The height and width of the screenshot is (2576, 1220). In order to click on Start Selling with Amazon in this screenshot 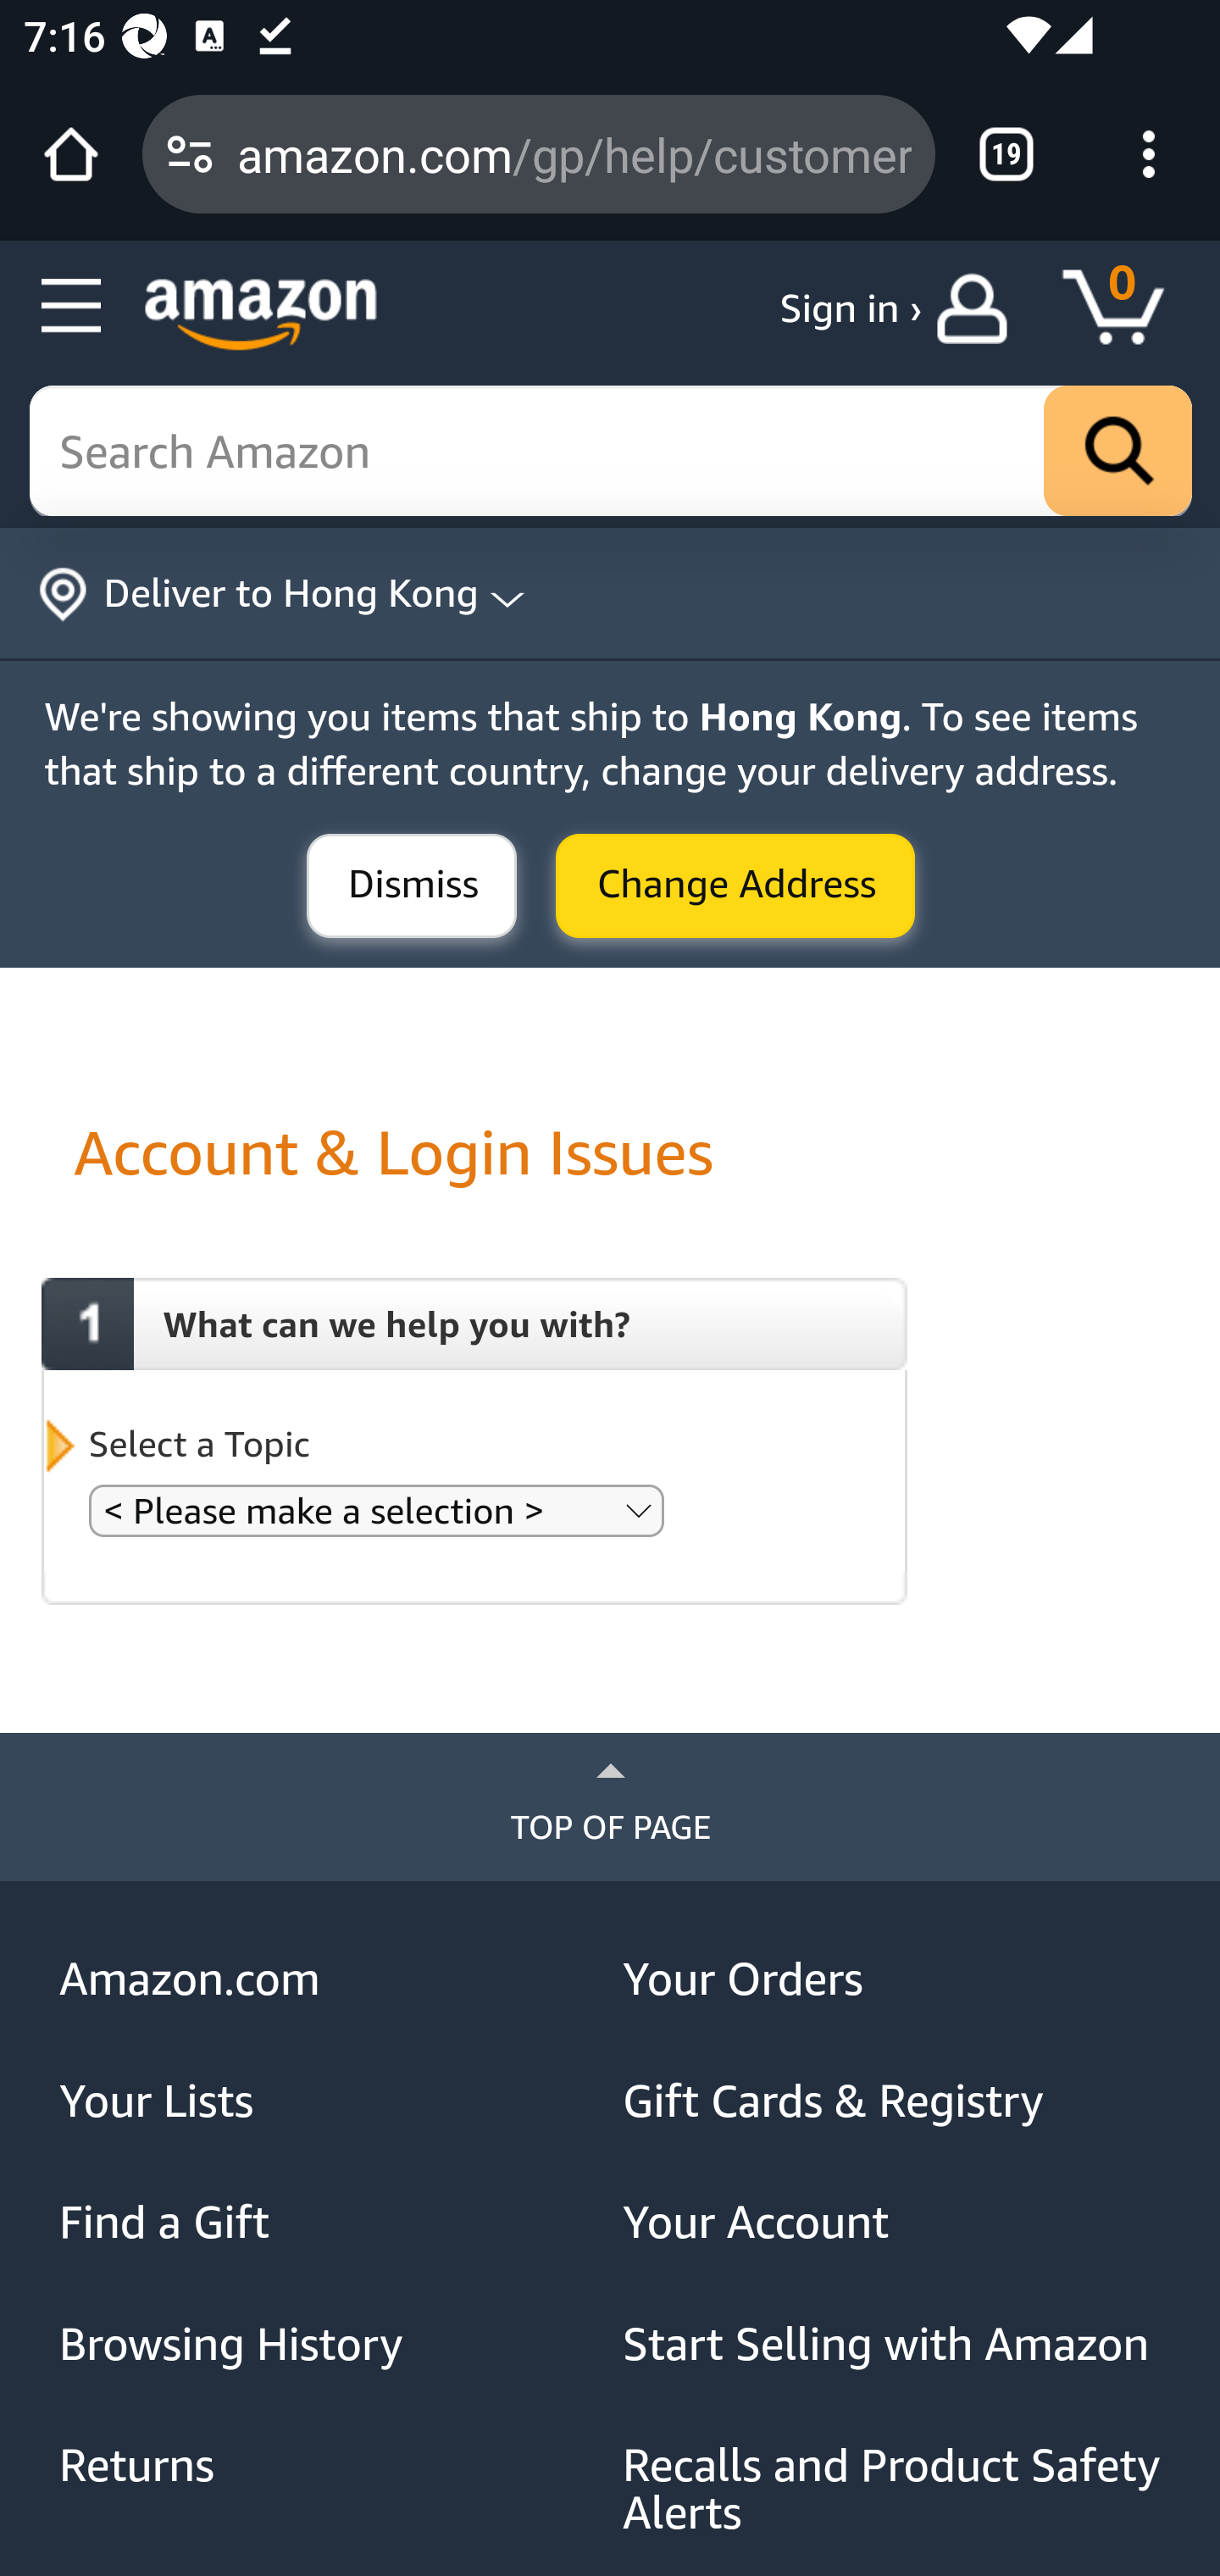, I will do `click(893, 2344)`.